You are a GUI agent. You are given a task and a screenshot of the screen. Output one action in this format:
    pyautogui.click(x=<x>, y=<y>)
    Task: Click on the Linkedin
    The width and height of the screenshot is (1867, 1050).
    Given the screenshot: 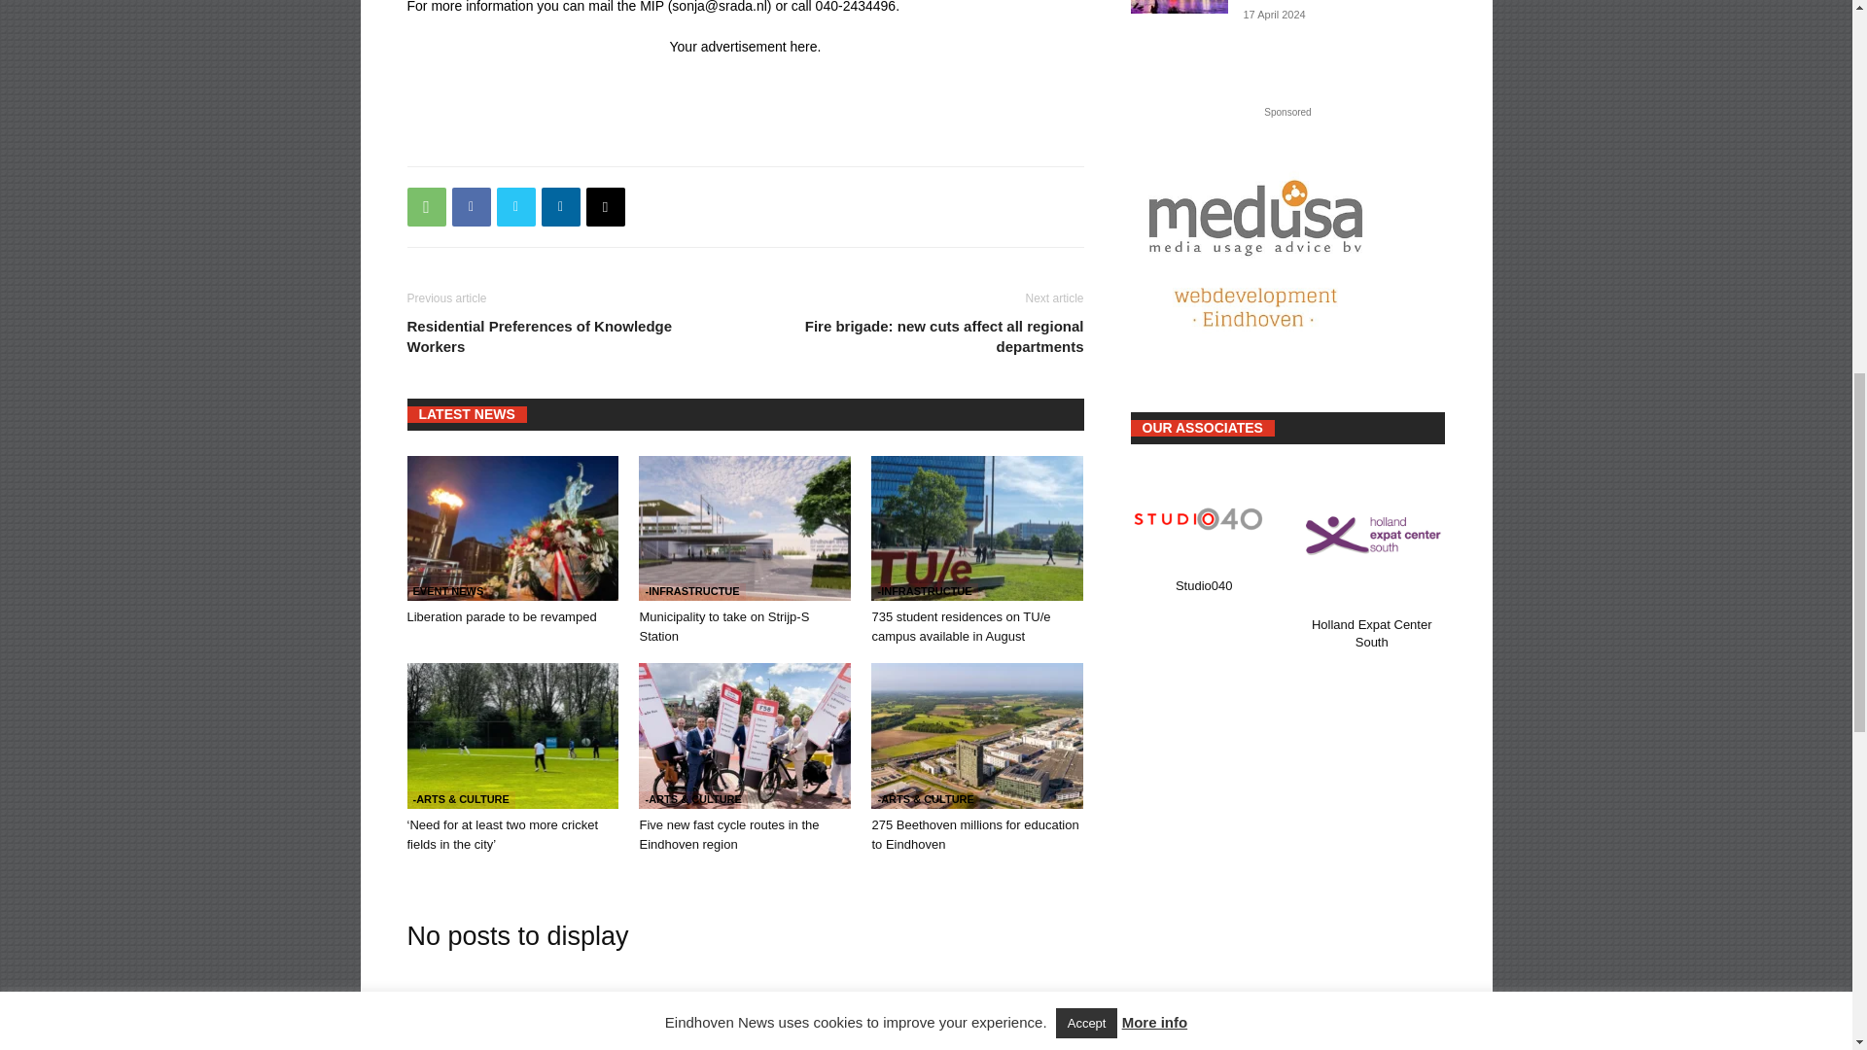 What is the action you would take?
    pyautogui.click(x=560, y=206)
    